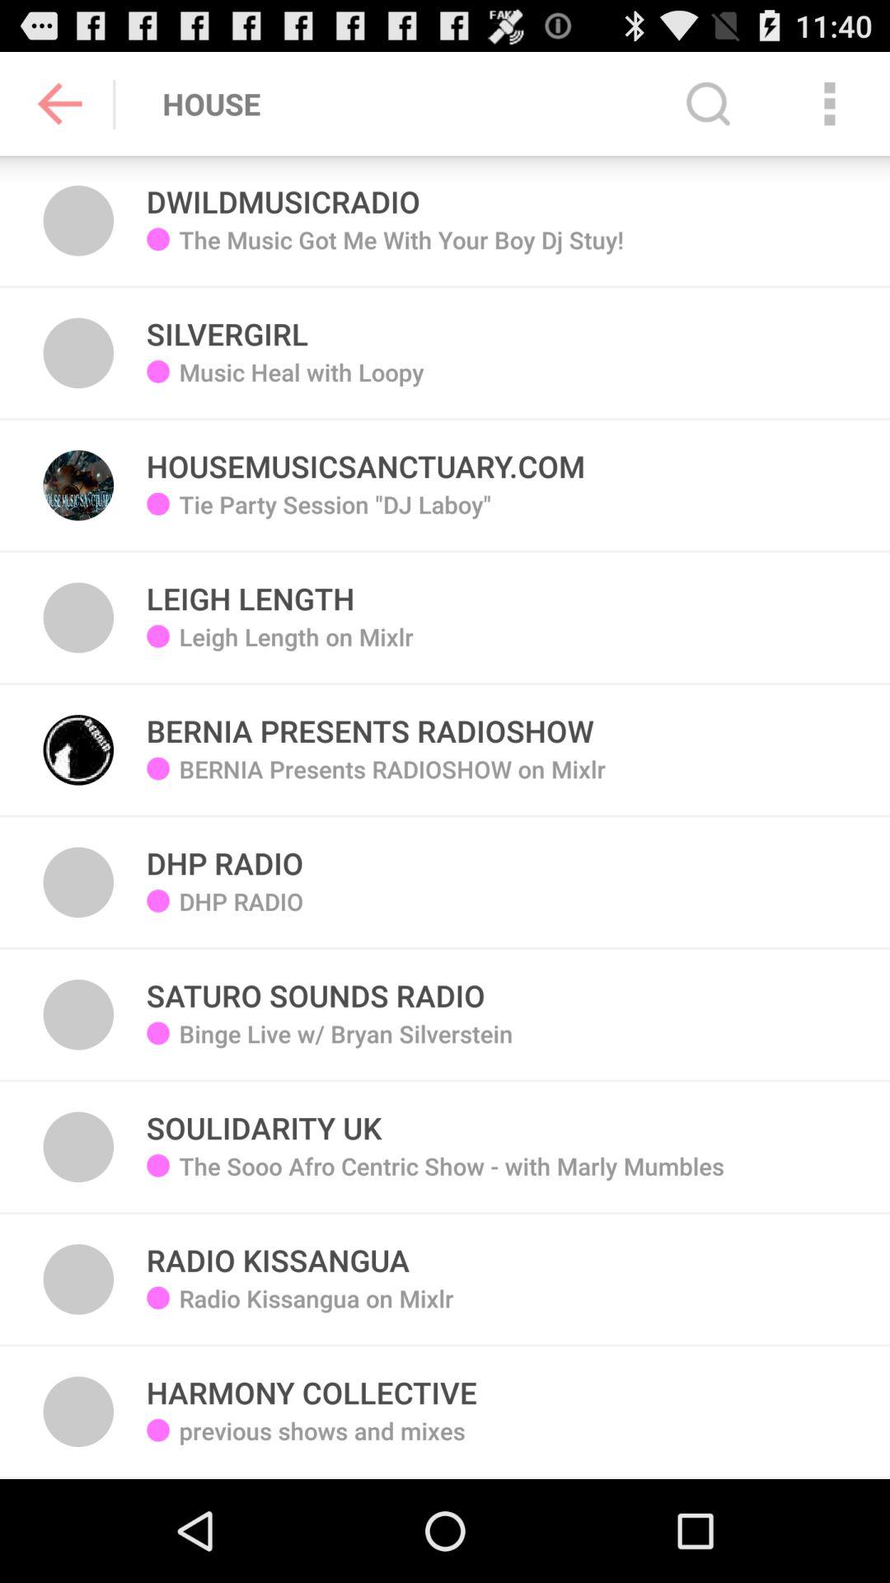 The height and width of the screenshot is (1583, 890). Describe the element at coordinates (335, 516) in the screenshot. I see `tap tie party session icon` at that location.